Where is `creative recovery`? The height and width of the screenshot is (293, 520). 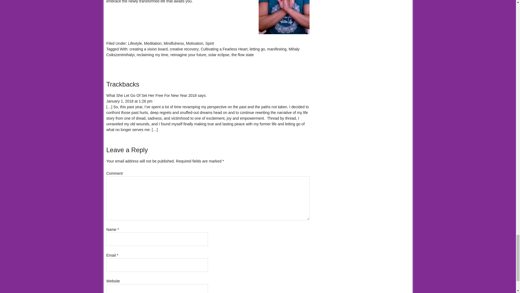 creative recovery is located at coordinates (184, 49).